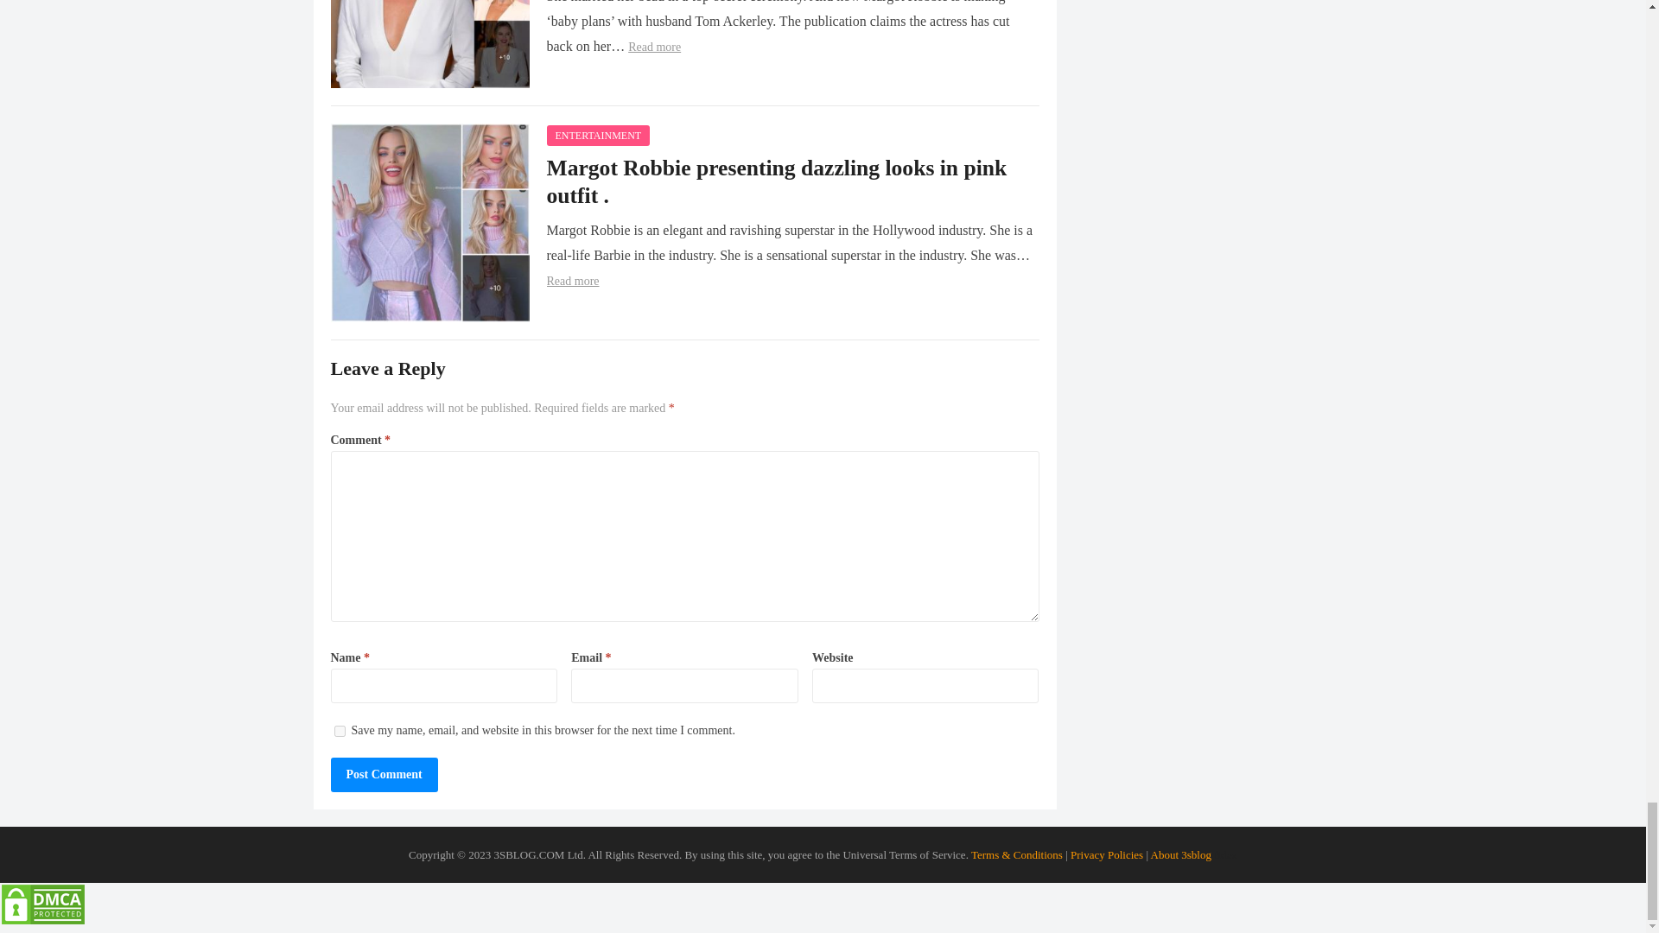 Image resolution: width=1659 pixels, height=933 pixels. I want to click on DMCA.com Protection Status, so click(43, 921).